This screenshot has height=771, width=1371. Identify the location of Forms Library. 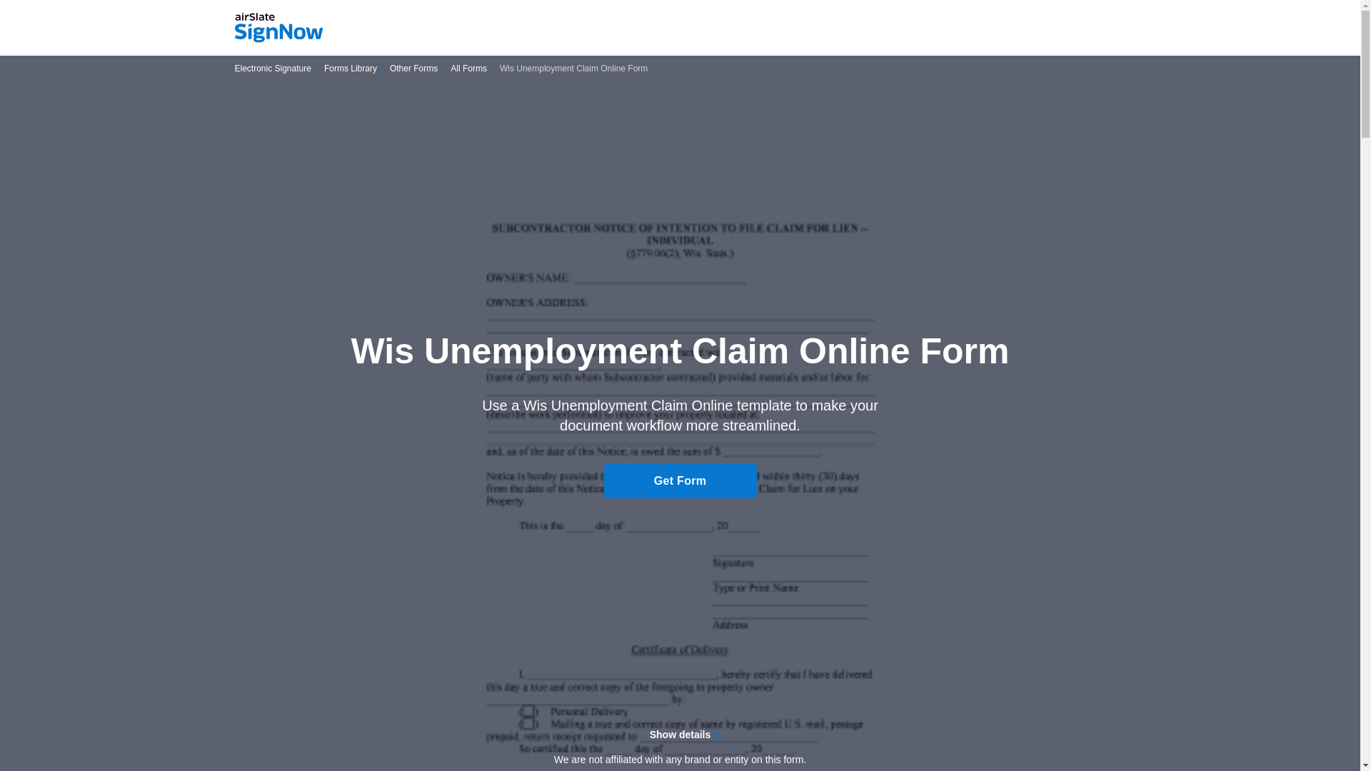
(350, 69).